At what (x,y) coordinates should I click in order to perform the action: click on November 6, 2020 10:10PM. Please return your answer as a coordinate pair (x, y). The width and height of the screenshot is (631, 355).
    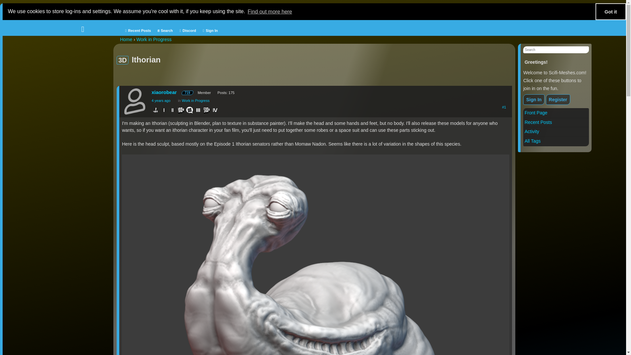
    Looking at the image, I should click on (161, 101).